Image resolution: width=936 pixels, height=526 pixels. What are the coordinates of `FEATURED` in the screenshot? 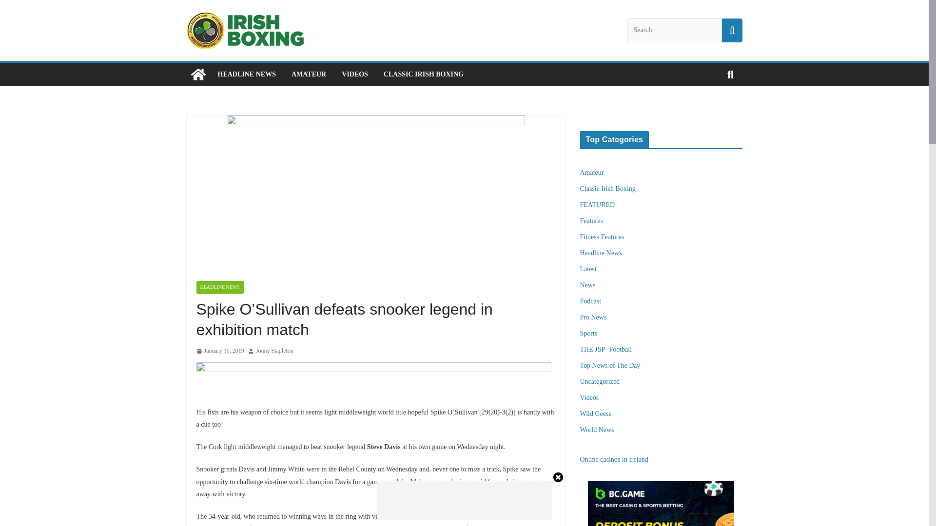 It's located at (598, 205).